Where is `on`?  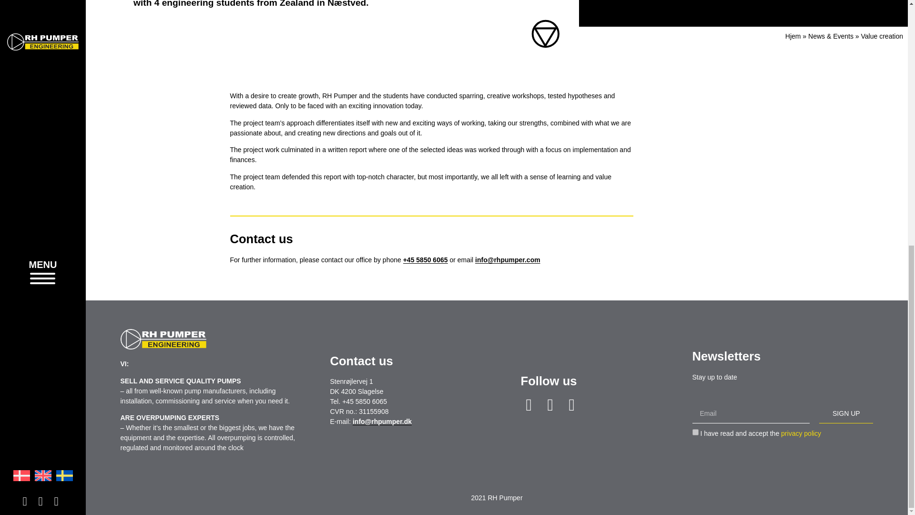
on is located at coordinates (695, 432).